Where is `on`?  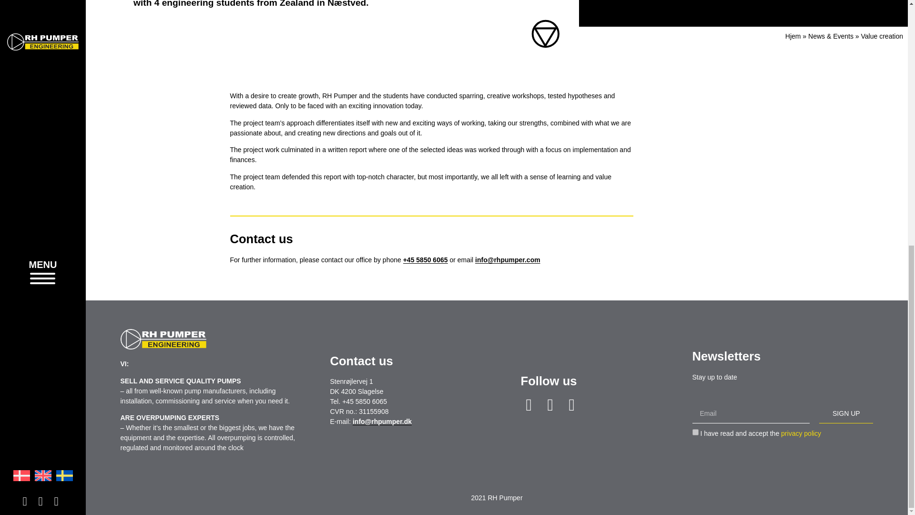
on is located at coordinates (695, 432).